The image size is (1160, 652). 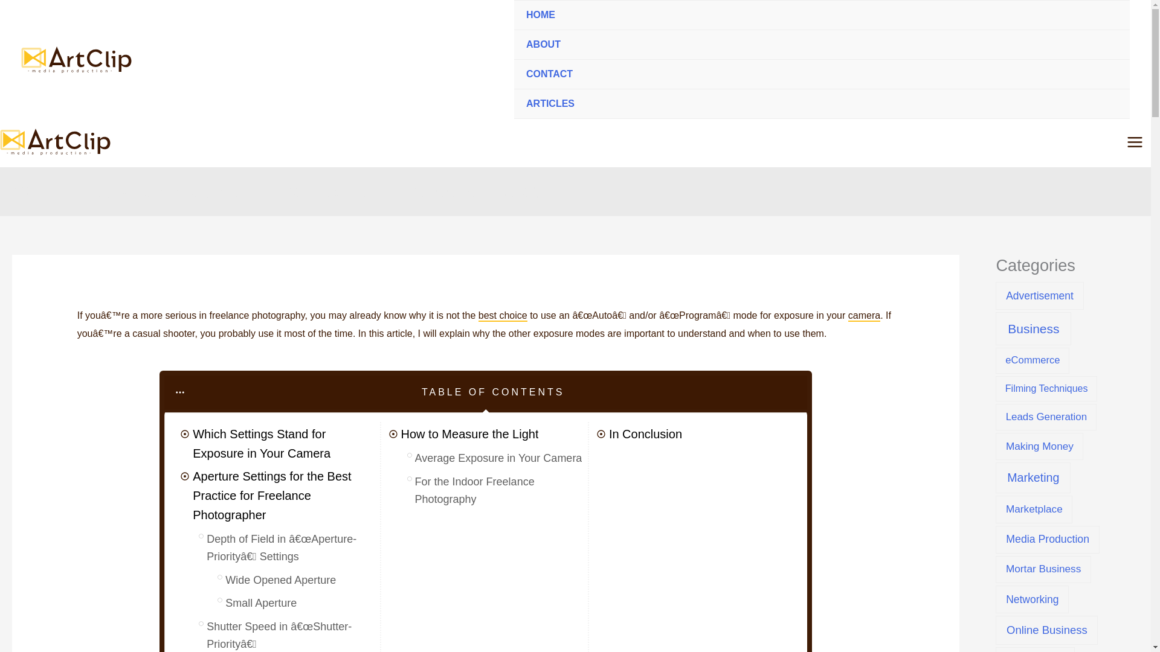 I want to click on best choice, so click(x=503, y=316).